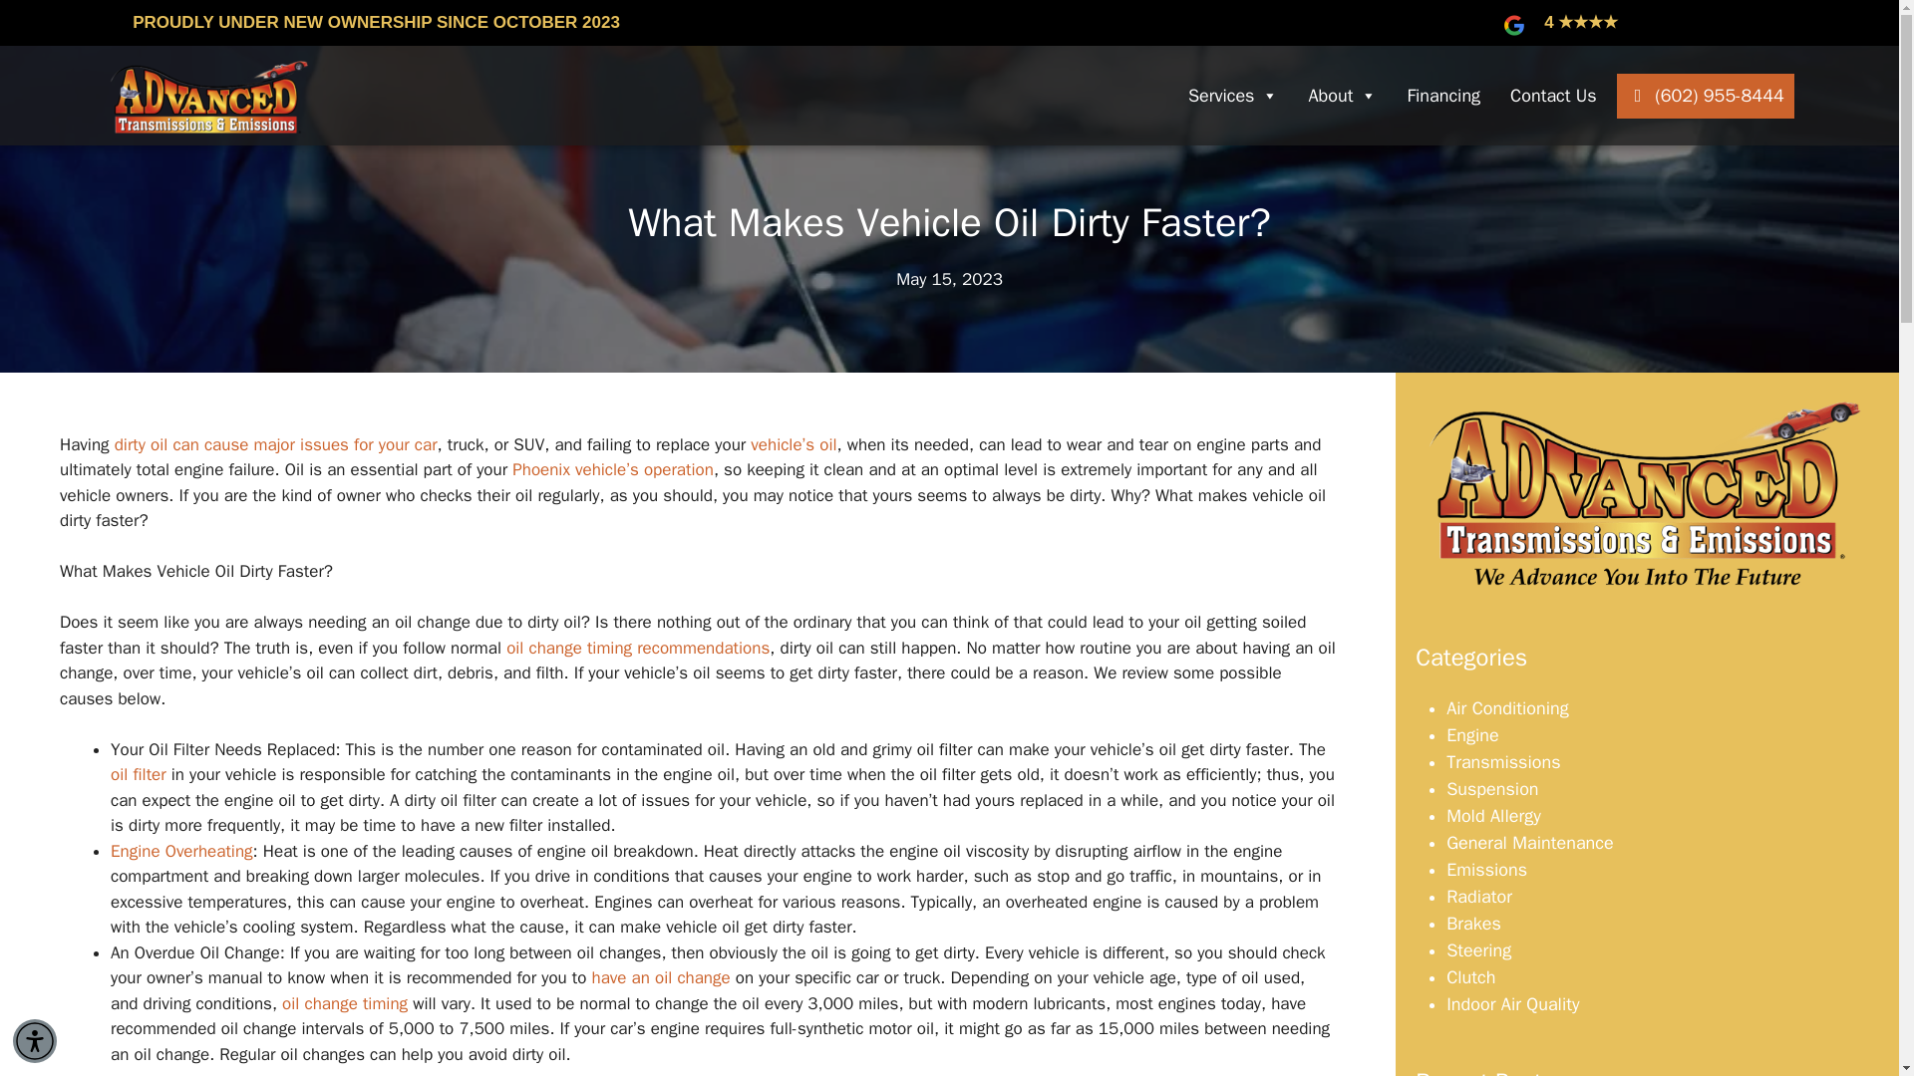 This screenshot has width=1914, height=1076. Describe the element at coordinates (344, 1002) in the screenshot. I see `oil change timing` at that location.